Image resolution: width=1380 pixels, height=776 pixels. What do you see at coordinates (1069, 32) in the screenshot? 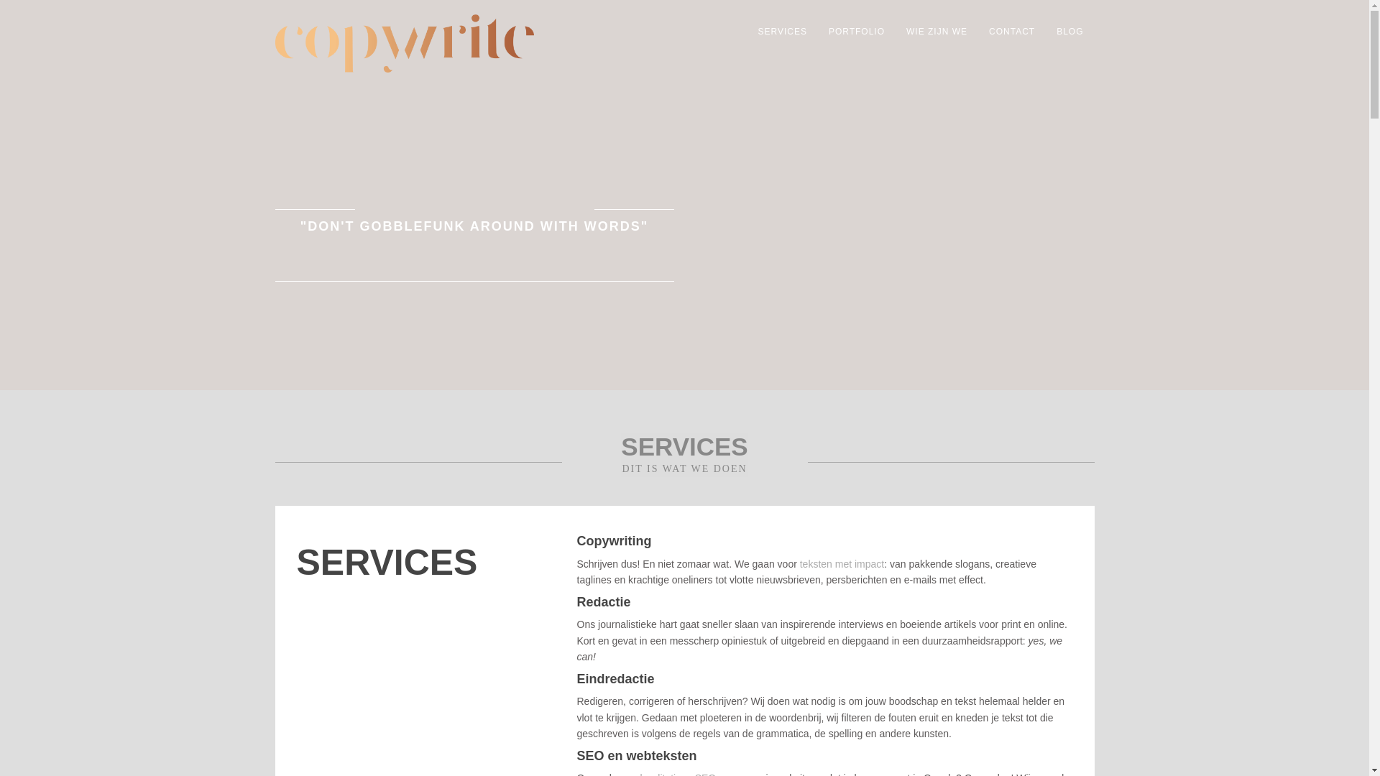
I see `BLOG` at bounding box center [1069, 32].